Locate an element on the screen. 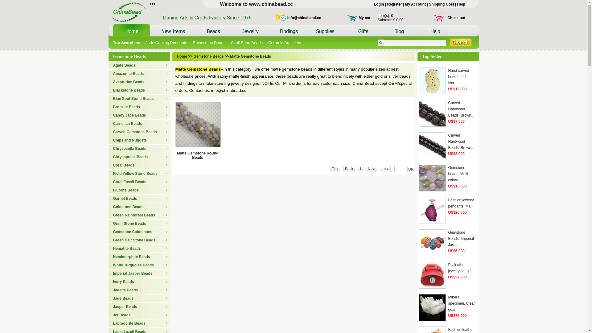 The width and height of the screenshot is (592, 333). Carved Gemstone Beads is located at coordinates (139, 132).